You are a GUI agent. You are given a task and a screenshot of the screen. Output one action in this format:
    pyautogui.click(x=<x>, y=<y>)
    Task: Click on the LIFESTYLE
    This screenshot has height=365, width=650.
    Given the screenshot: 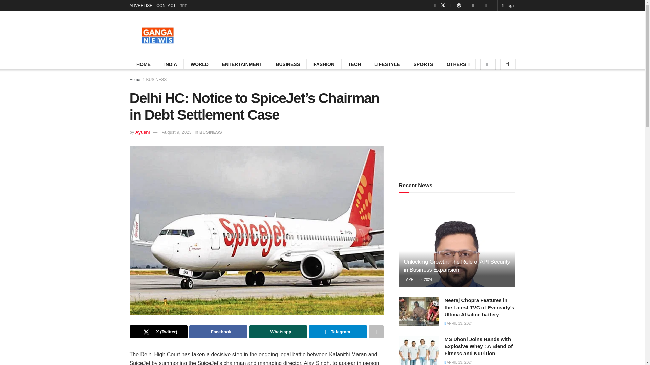 What is the action you would take?
    pyautogui.click(x=387, y=64)
    